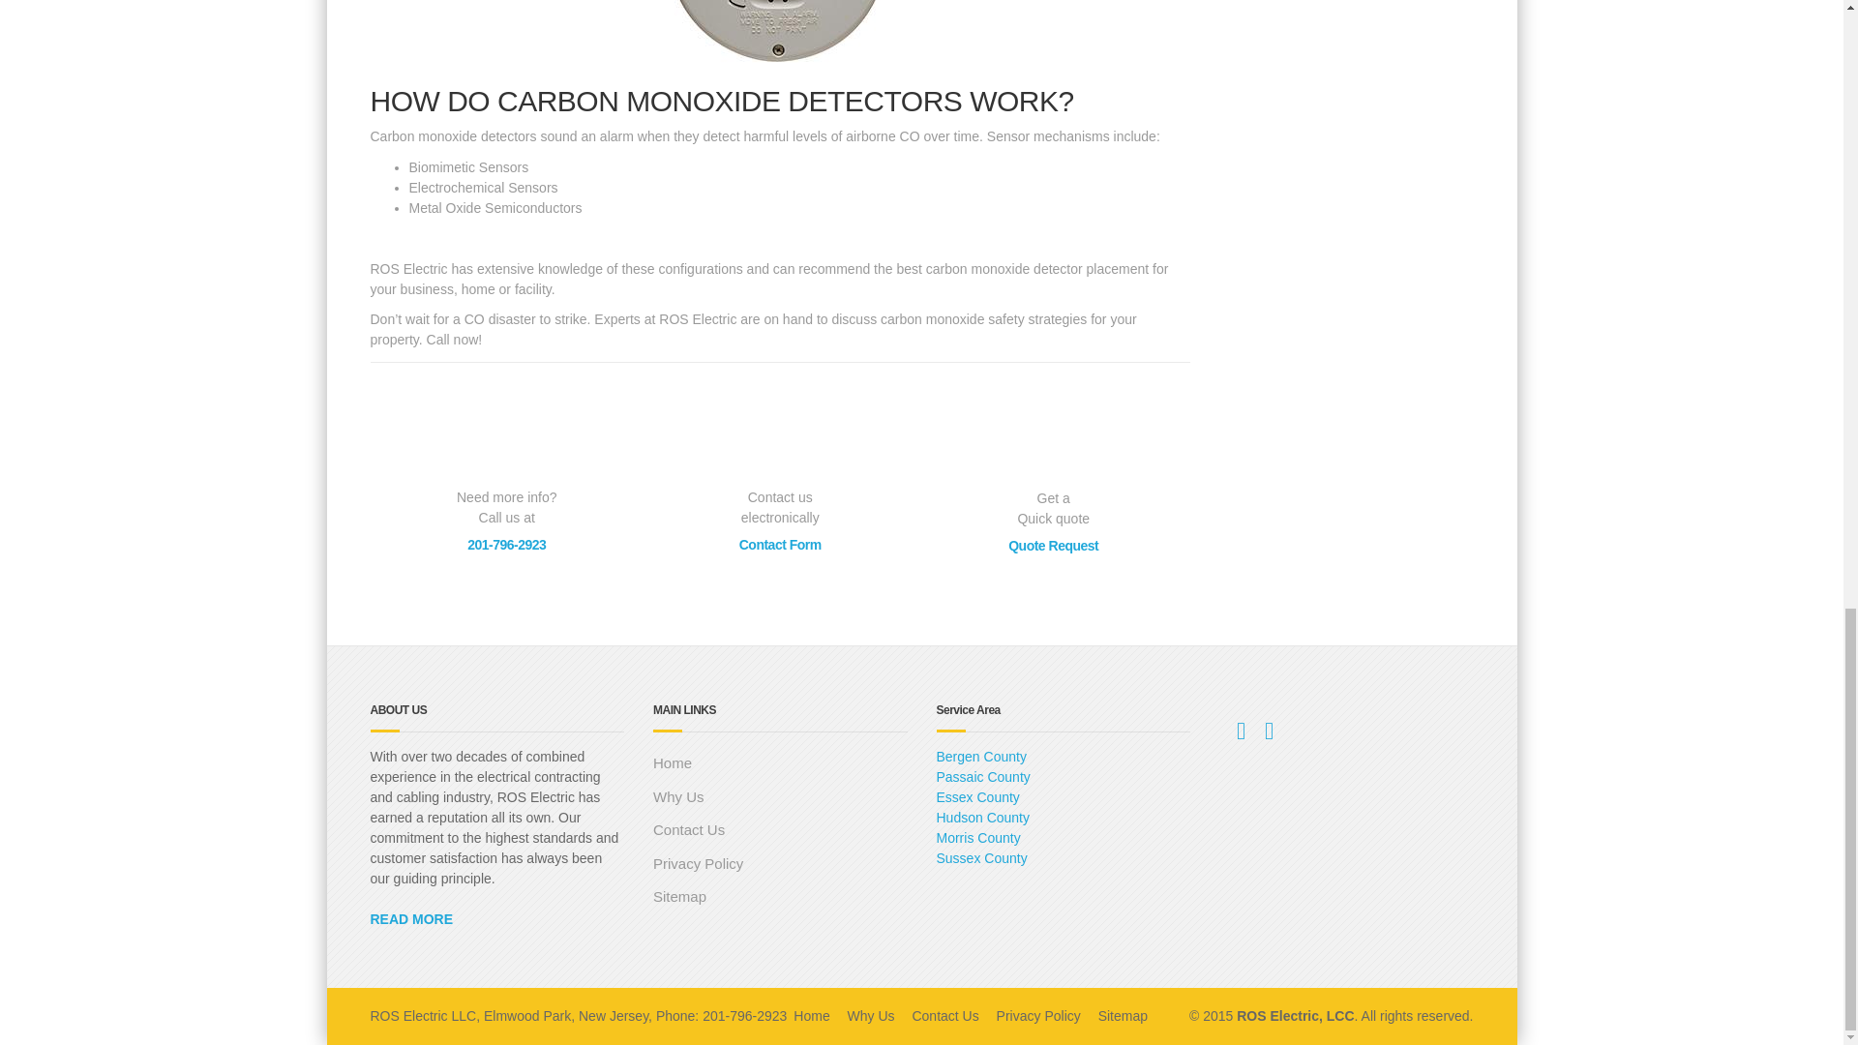  Describe the element at coordinates (983, 776) in the screenshot. I see `Passaic County` at that location.